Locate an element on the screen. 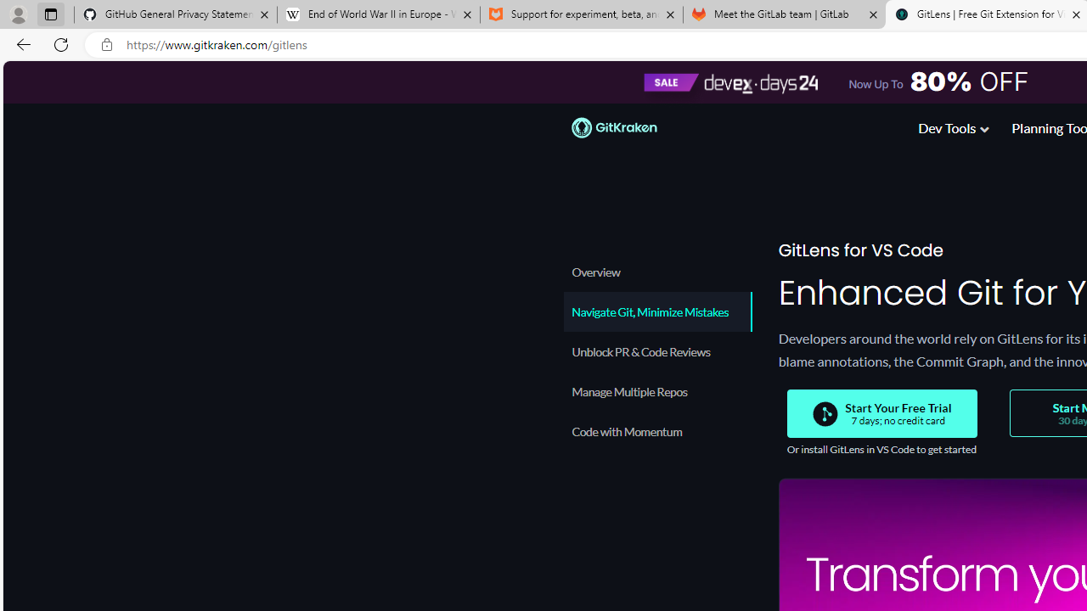 The image size is (1087, 611). Manage Multiple Repos is located at coordinates (657, 391).